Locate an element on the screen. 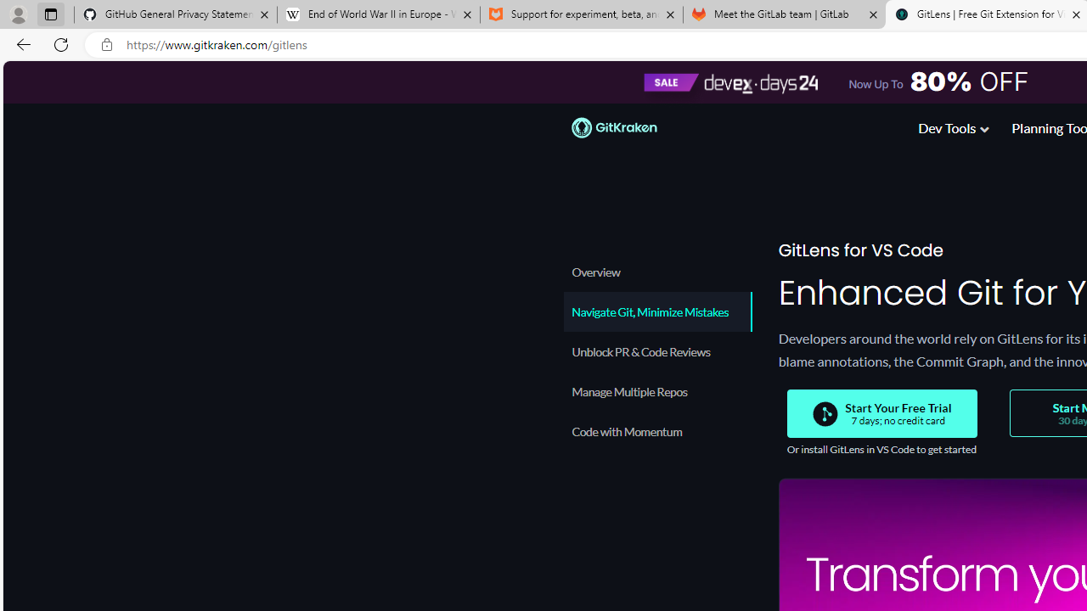 The image size is (1087, 611). Manage Multiple Repos is located at coordinates (657, 391).